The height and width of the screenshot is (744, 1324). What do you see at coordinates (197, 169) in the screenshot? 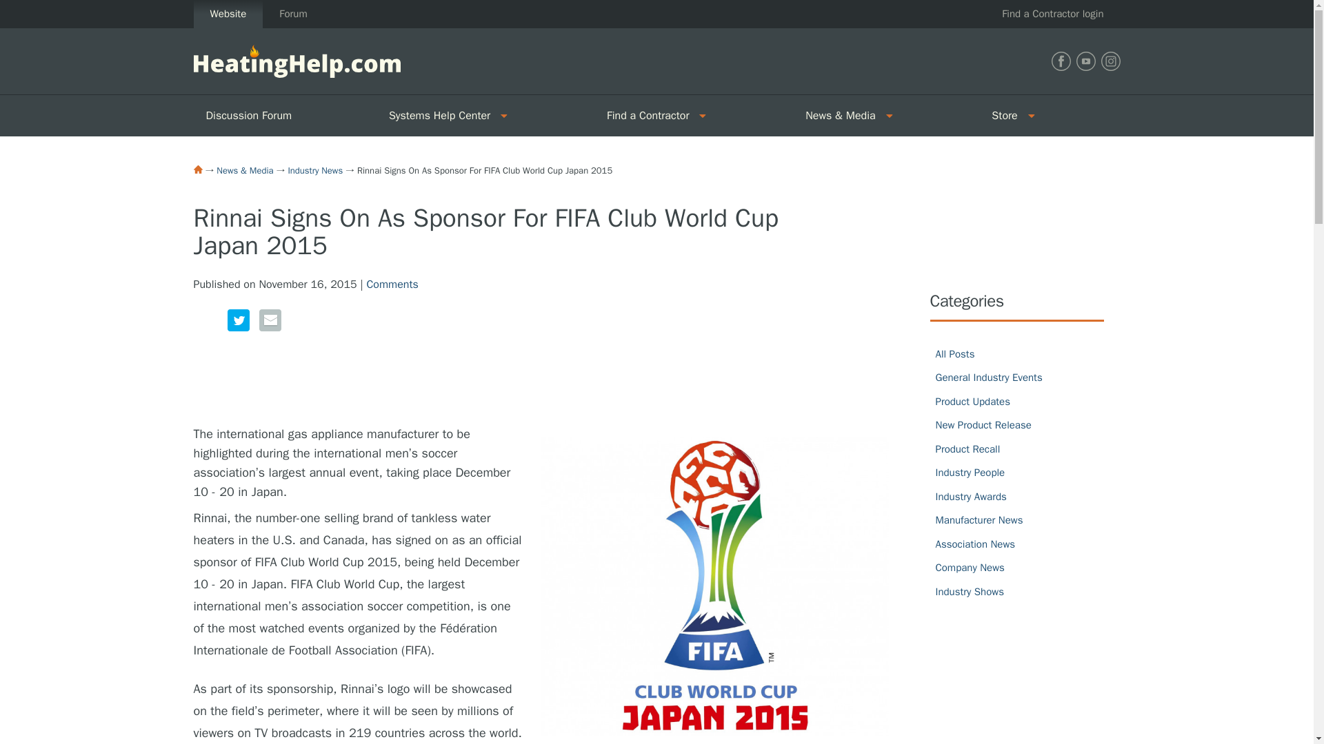
I see `Home` at bounding box center [197, 169].